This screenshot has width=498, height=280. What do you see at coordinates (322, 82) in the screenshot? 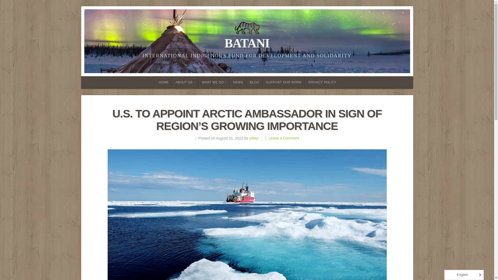
I see `PRIVACY POLICY` at bounding box center [322, 82].